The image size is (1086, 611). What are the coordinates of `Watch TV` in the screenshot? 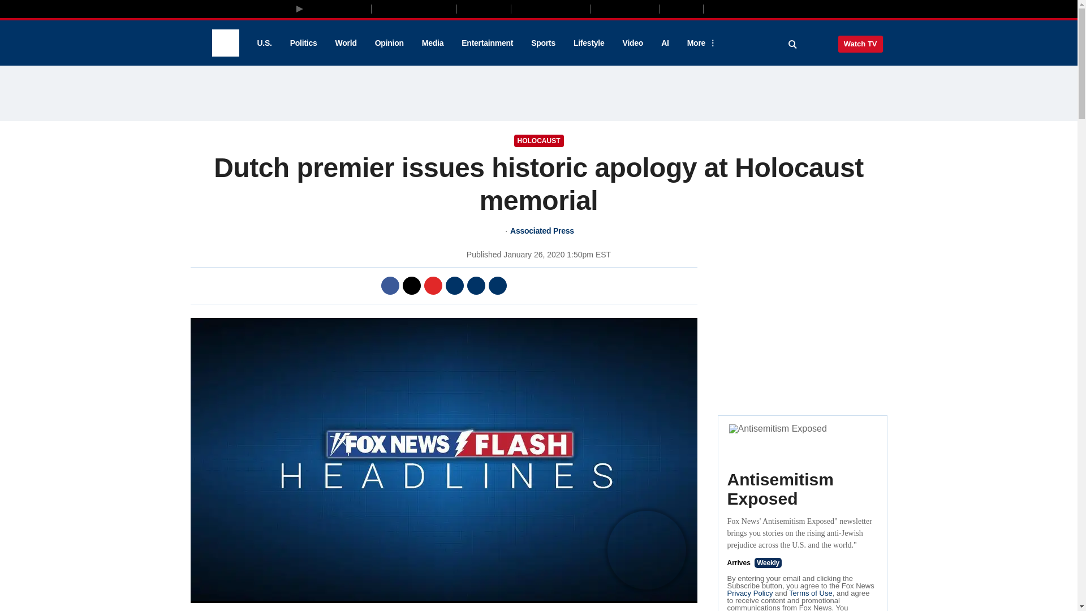 It's located at (860, 44).